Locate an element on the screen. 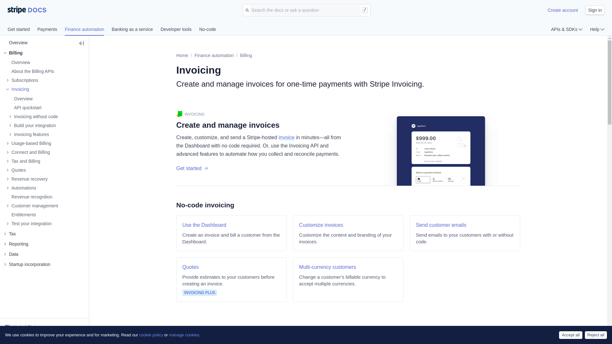 Image resolution: width=612 pixels, height=344 pixels. Invoicing is located at coordinates (32, 89).